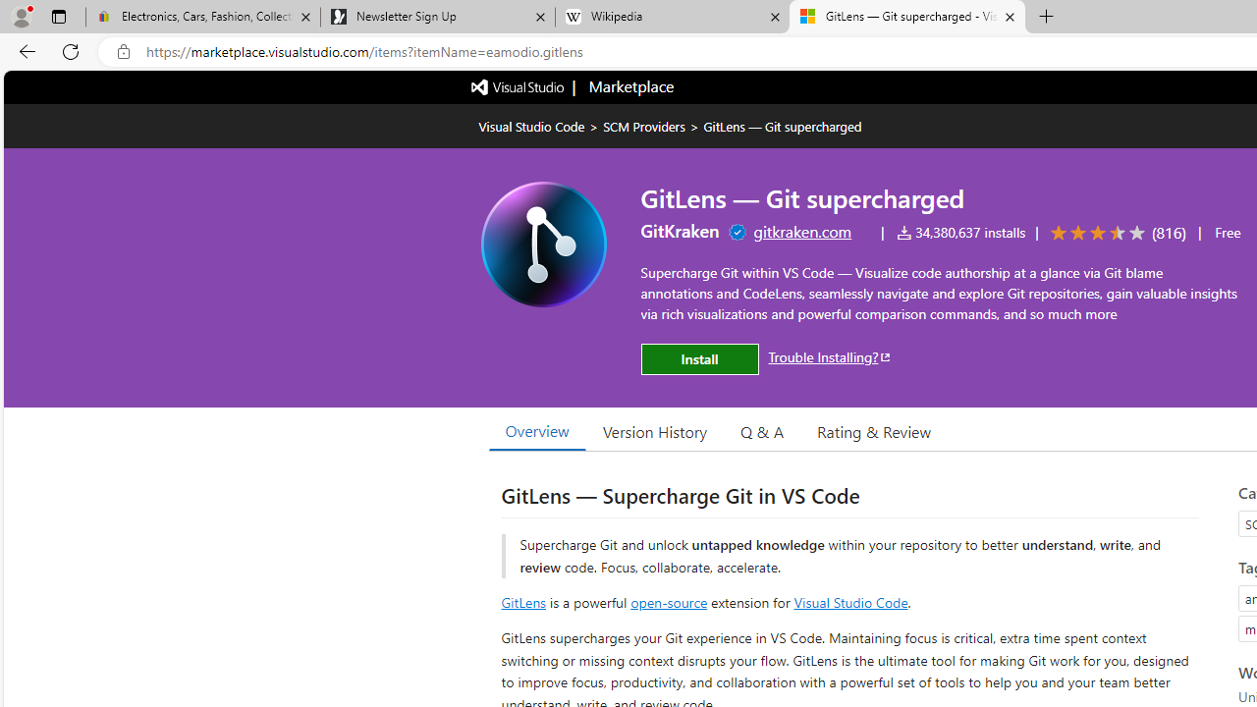 This screenshot has width=1257, height=707. Describe the element at coordinates (699, 359) in the screenshot. I see `Install` at that location.